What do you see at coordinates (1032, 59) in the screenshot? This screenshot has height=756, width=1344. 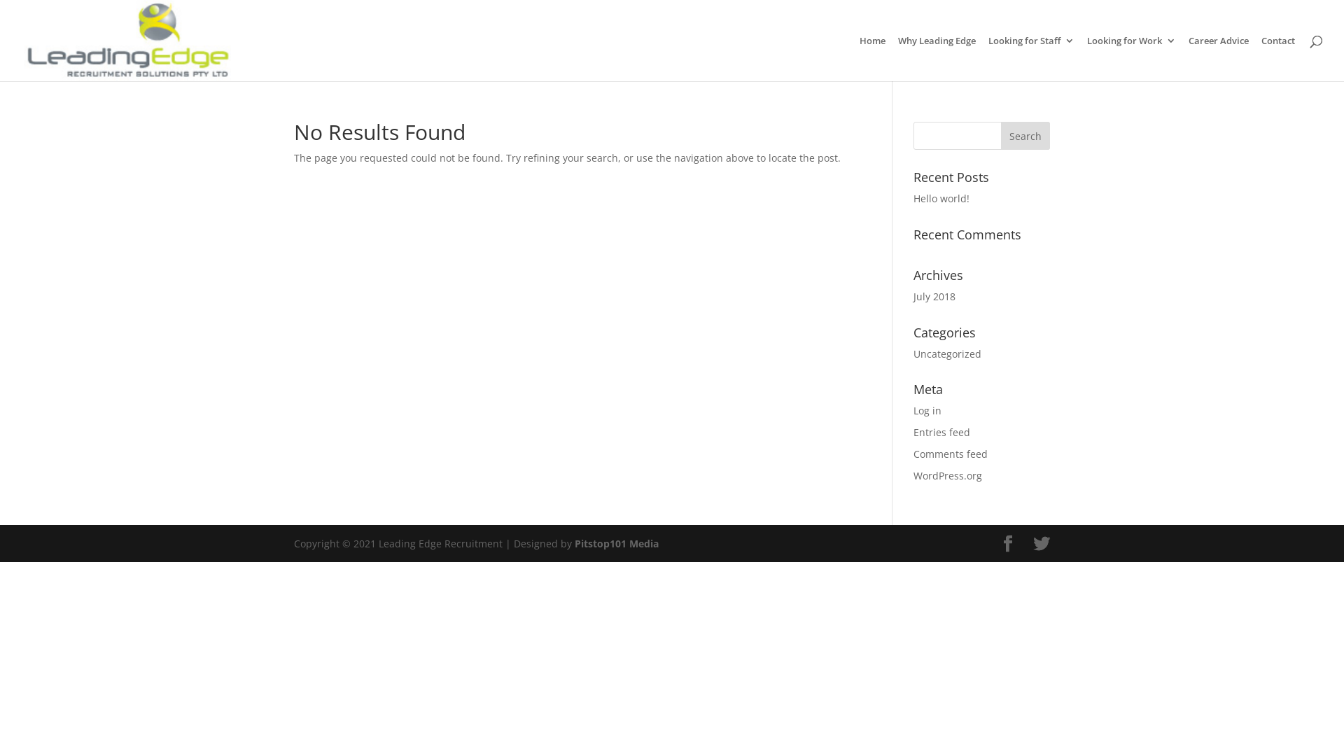 I see `Looking for Staff` at bounding box center [1032, 59].